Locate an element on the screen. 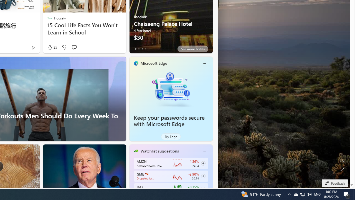  Keep your passwords secure with Microsoft Edge is located at coordinates (171, 89).